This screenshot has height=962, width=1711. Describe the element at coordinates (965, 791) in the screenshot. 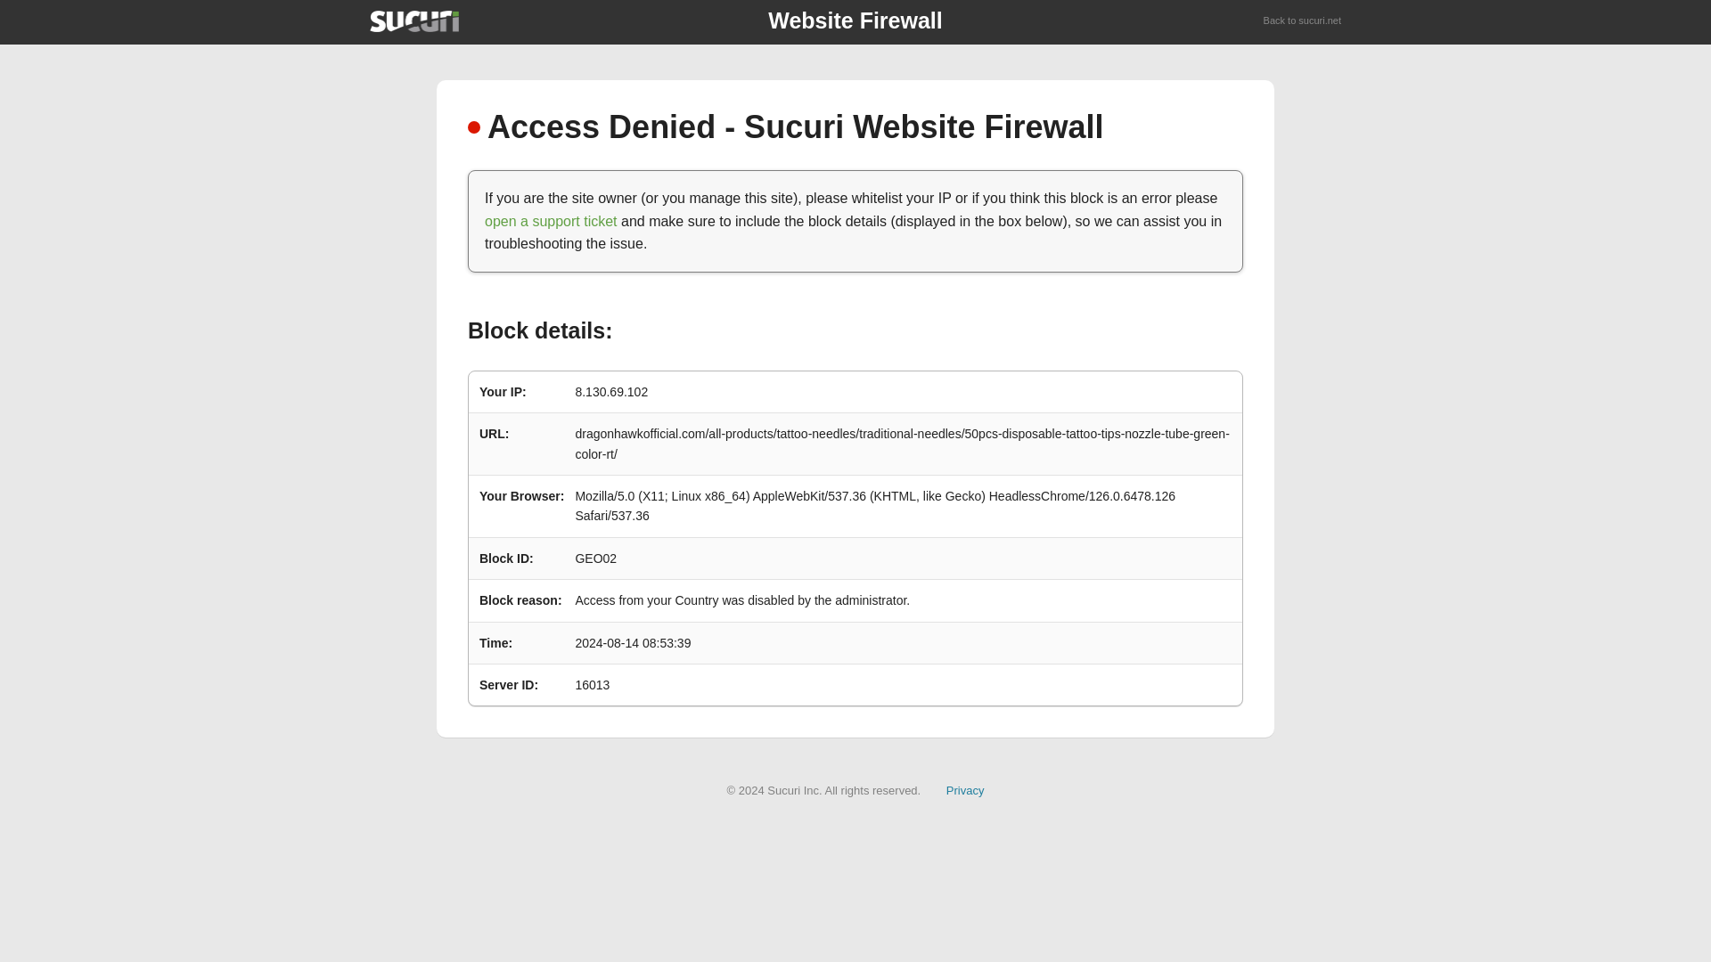

I see `Privacy` at that location.